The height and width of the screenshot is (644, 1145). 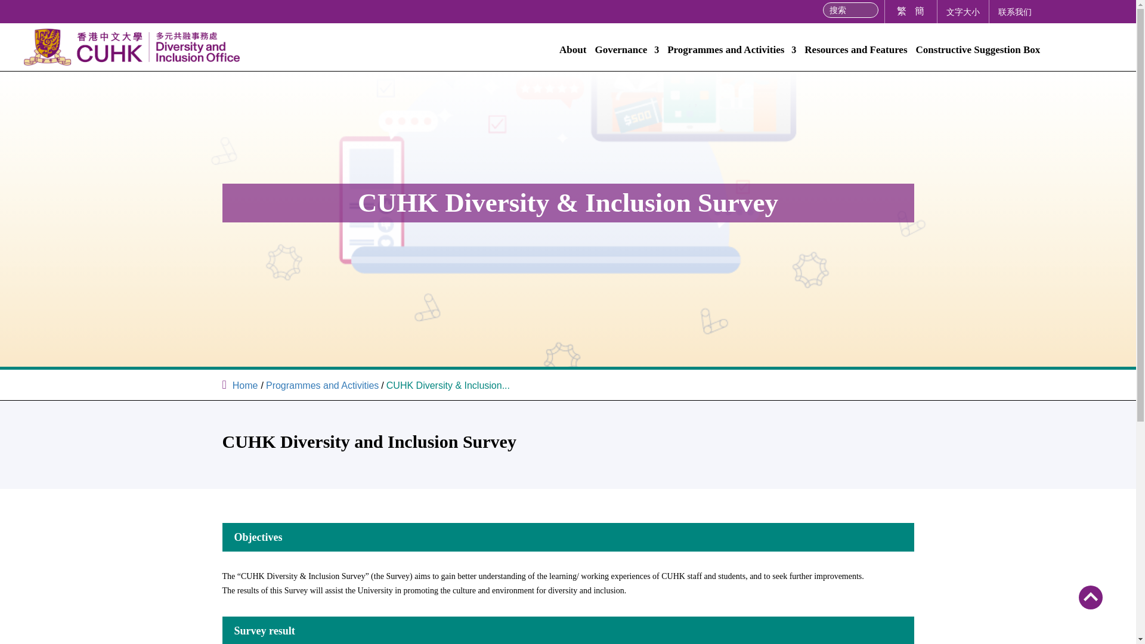 I want to click on Programmes and Activities, so click(x=731, y=52).